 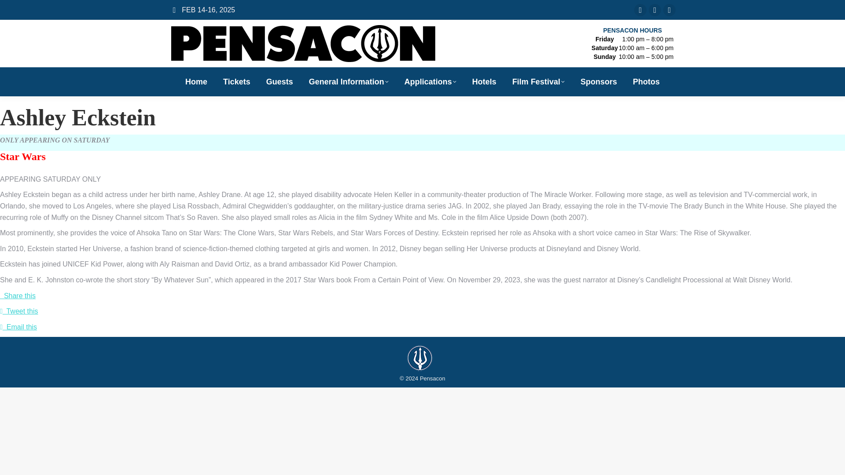 What do you see at coordinates (646, 81) in the screenshot?
I see `Photos` at bounding box center [646, 81].